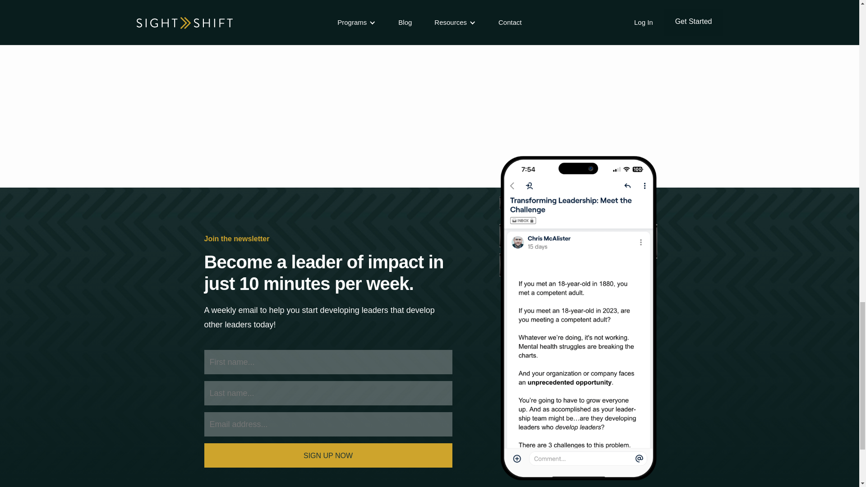  Describe the element at coordinates (327, 455) in the screenshot. I see `SIGN UP NOW` at that location.